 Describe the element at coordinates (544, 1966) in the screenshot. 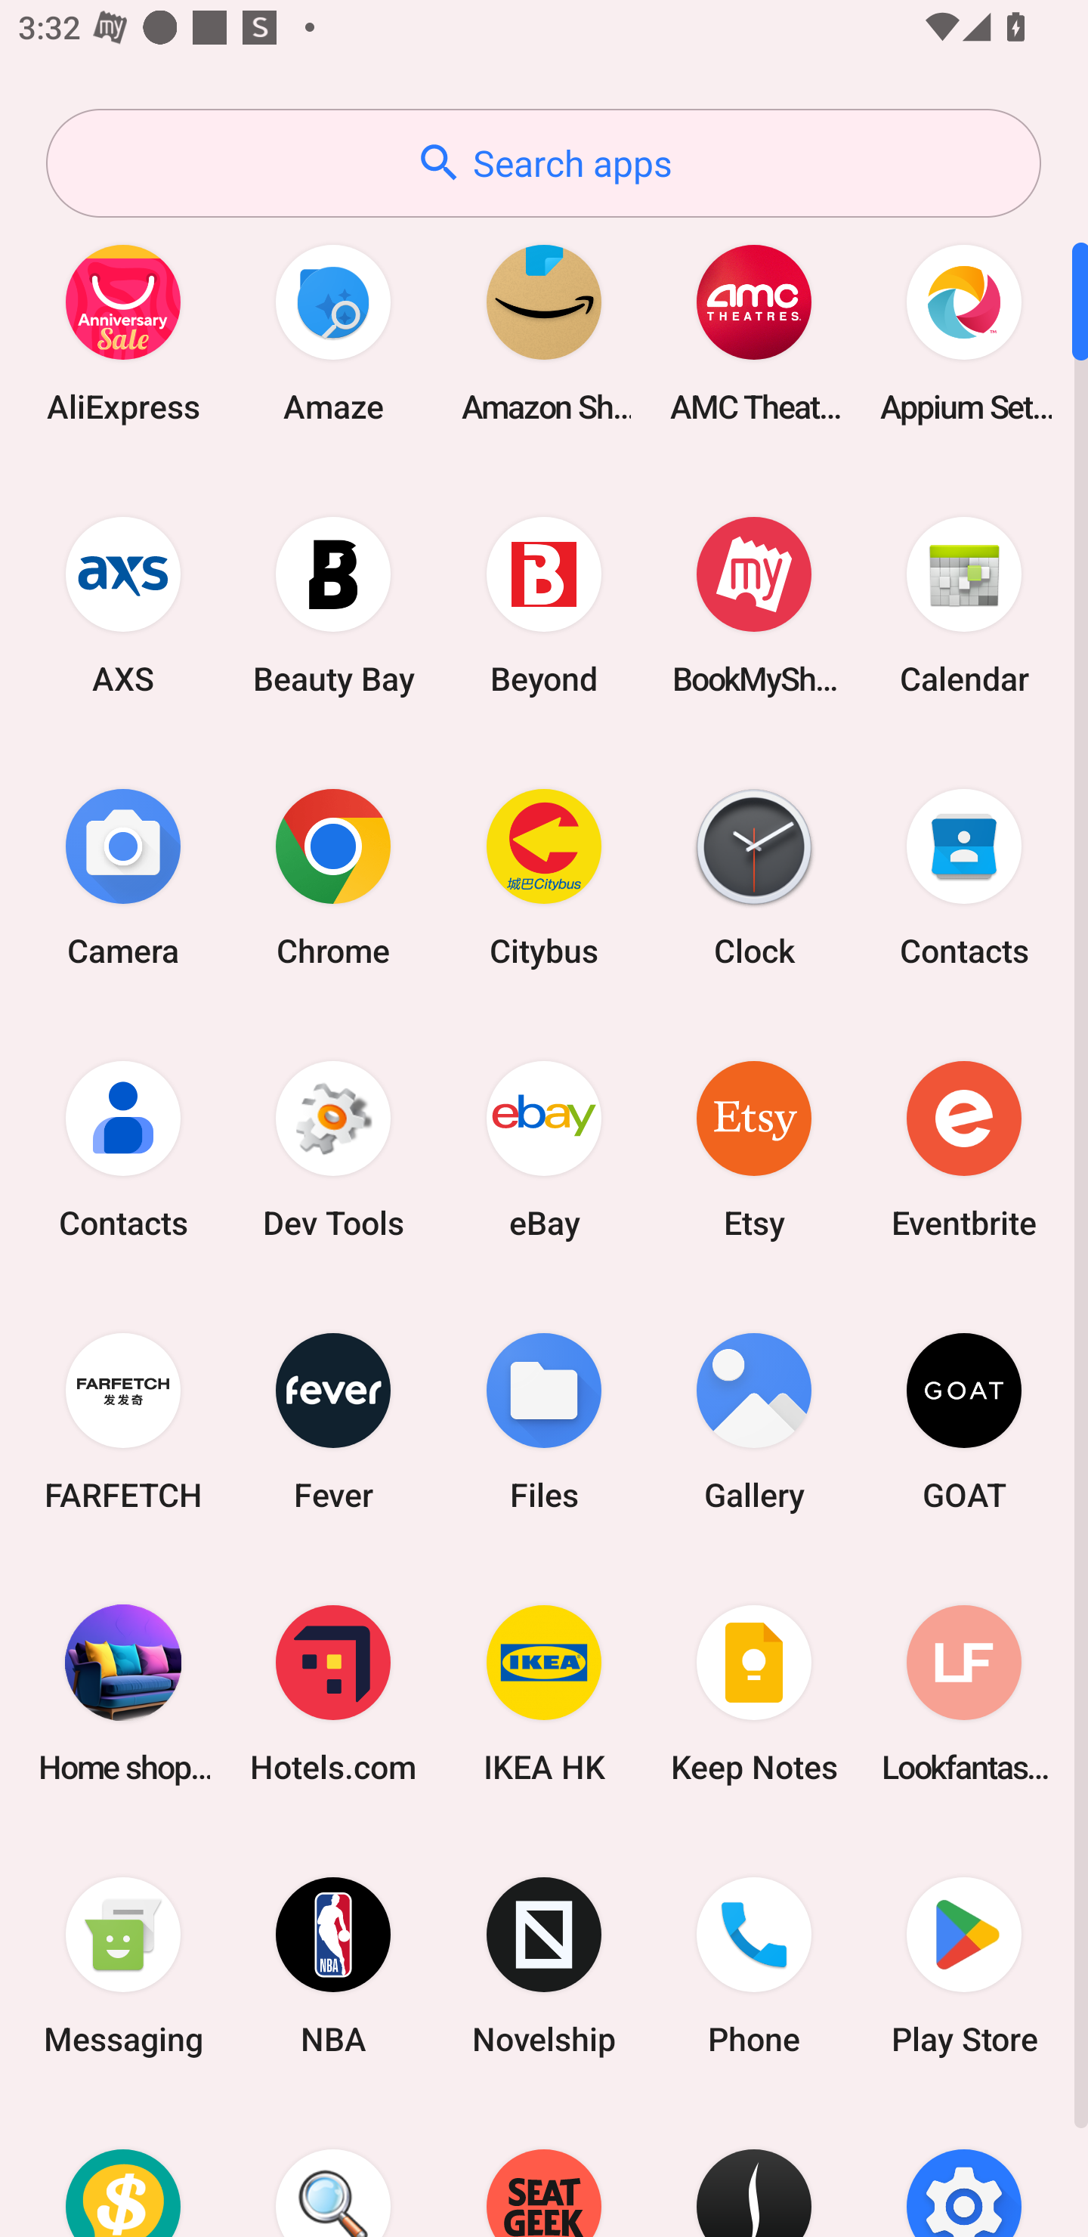

I see `Novelship` at that location.